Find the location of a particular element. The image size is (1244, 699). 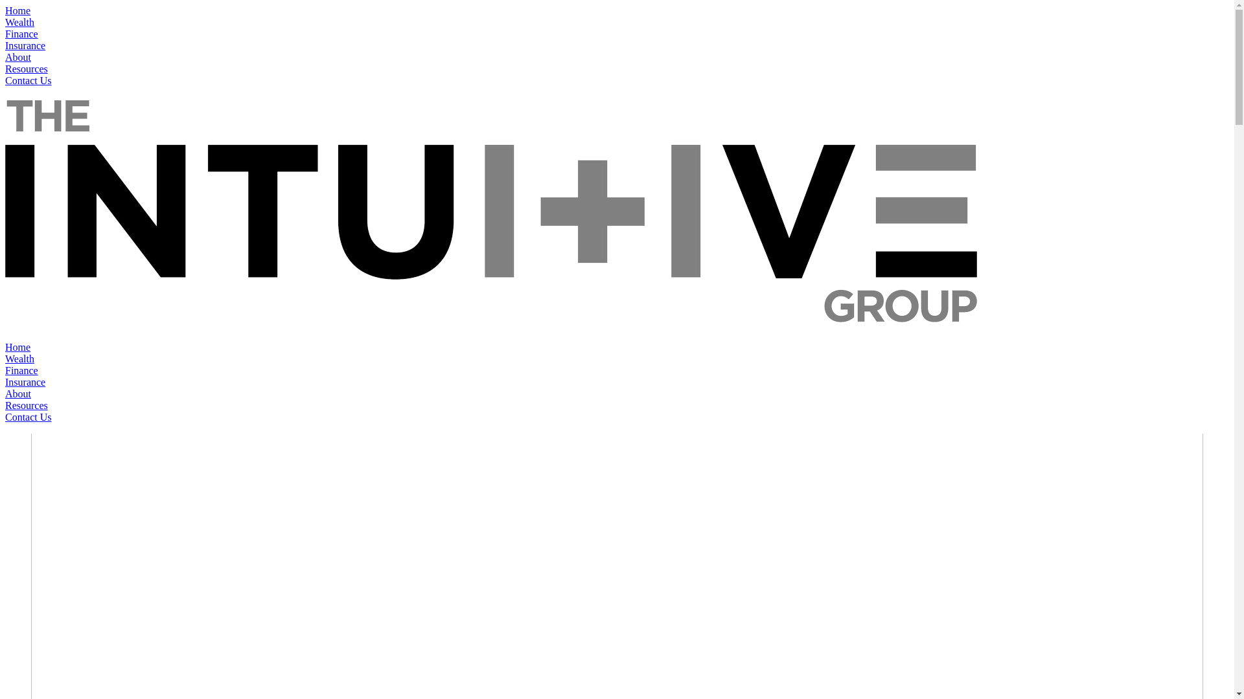

About is located at coordinates (18, 57).